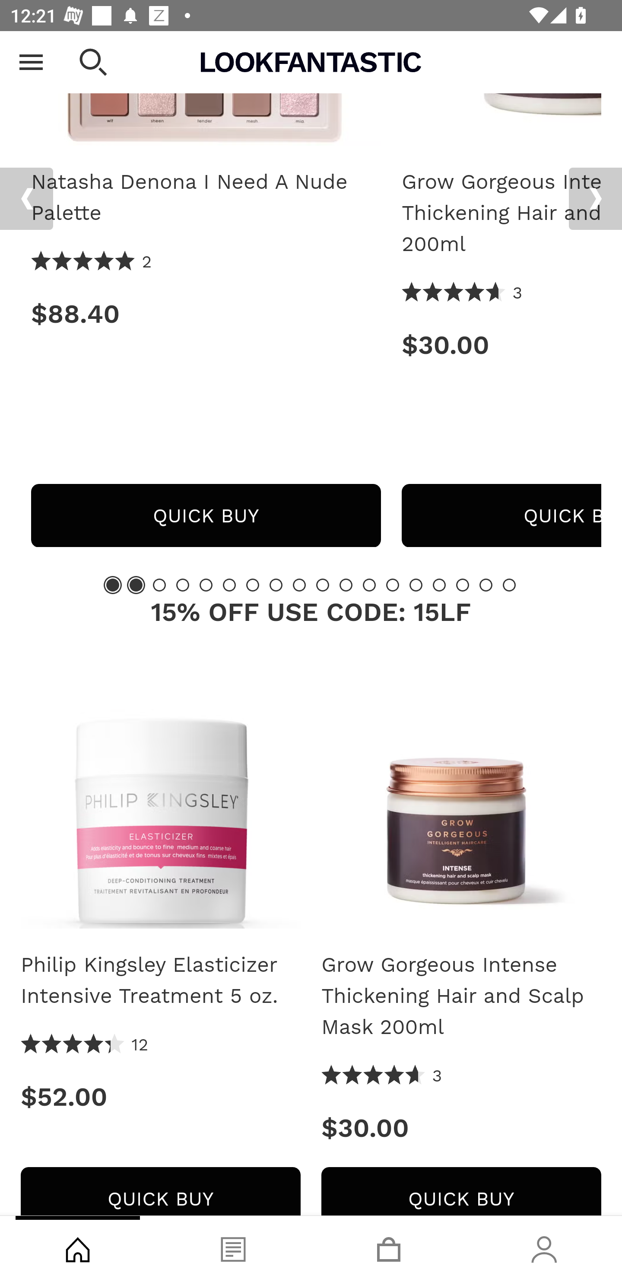 The height and width of the screenshot is (1279, 622). Describe the element at coordinates (461, 1129) in the screenshot. I see `Price: $30.00` at that location.